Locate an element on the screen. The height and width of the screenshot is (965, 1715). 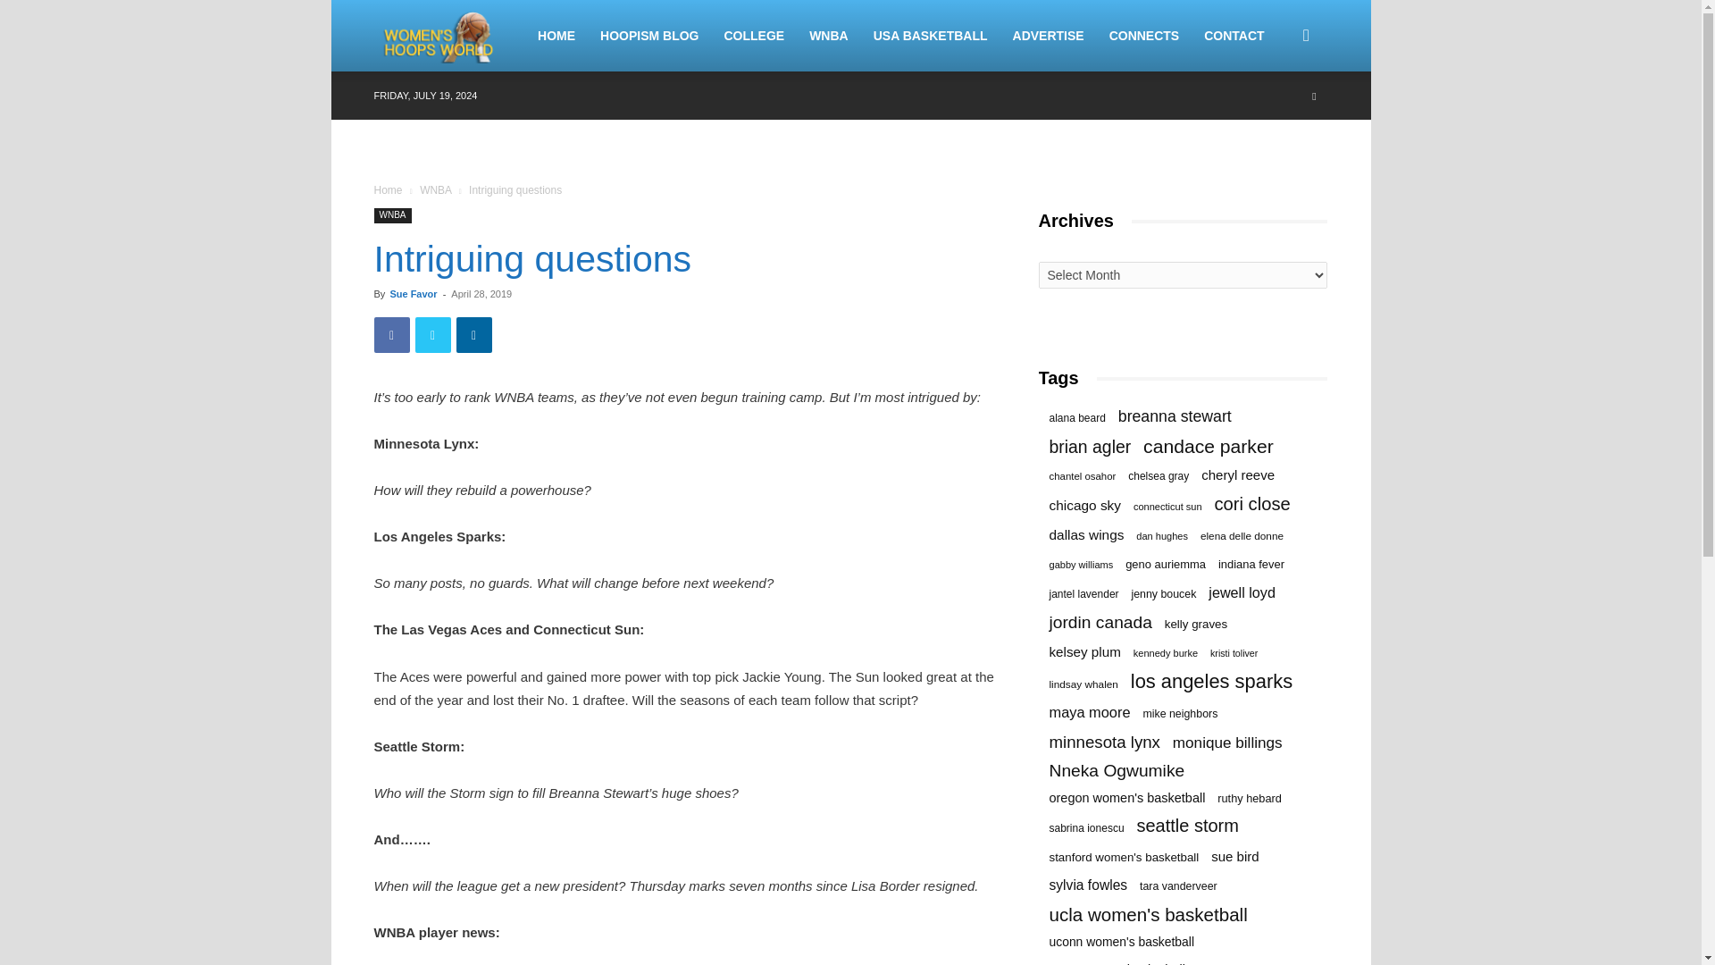
CONNECTS is located at coordinates (1144, 36).